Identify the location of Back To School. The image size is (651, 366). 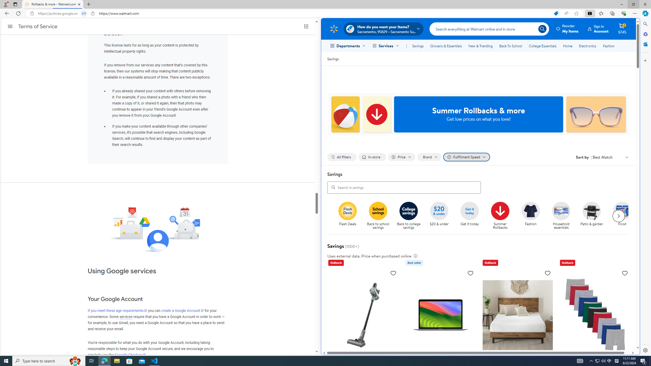
(511, 46).